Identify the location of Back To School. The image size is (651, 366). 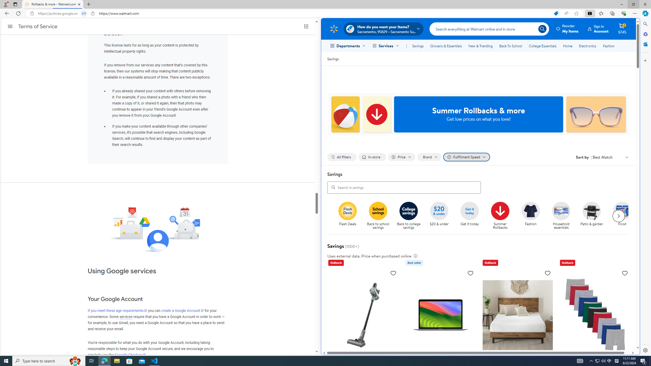
(511, 46).